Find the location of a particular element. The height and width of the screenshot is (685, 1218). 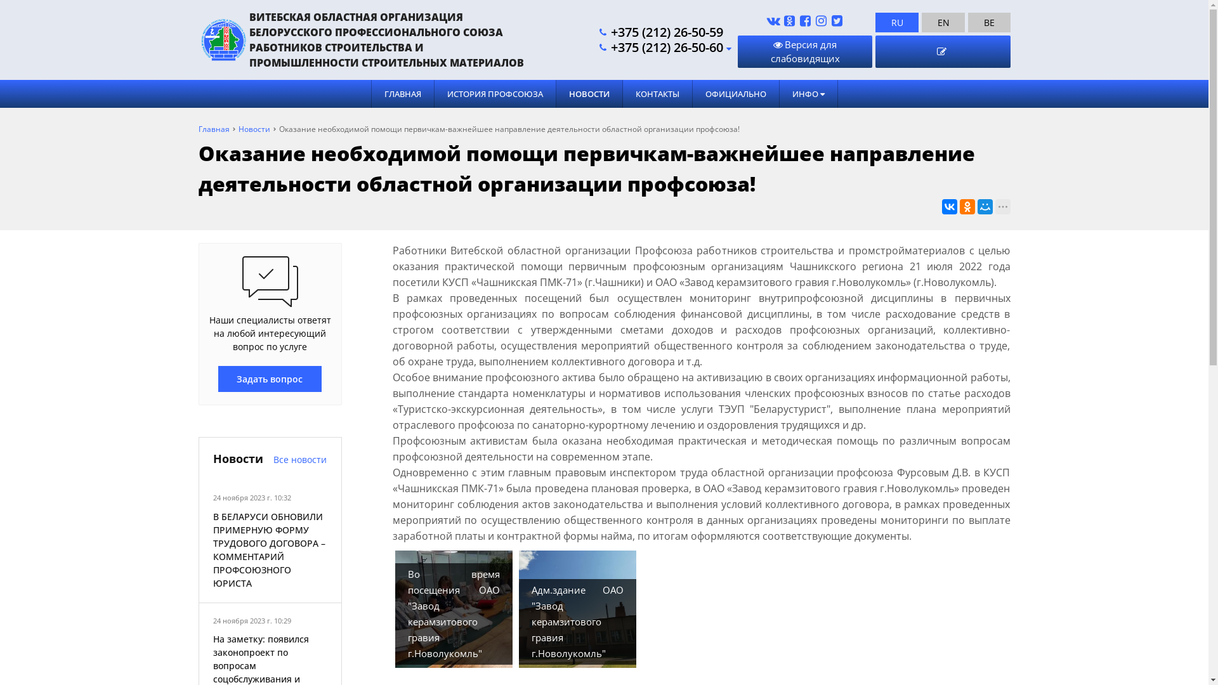

RU is located at coordinates (897, 23).